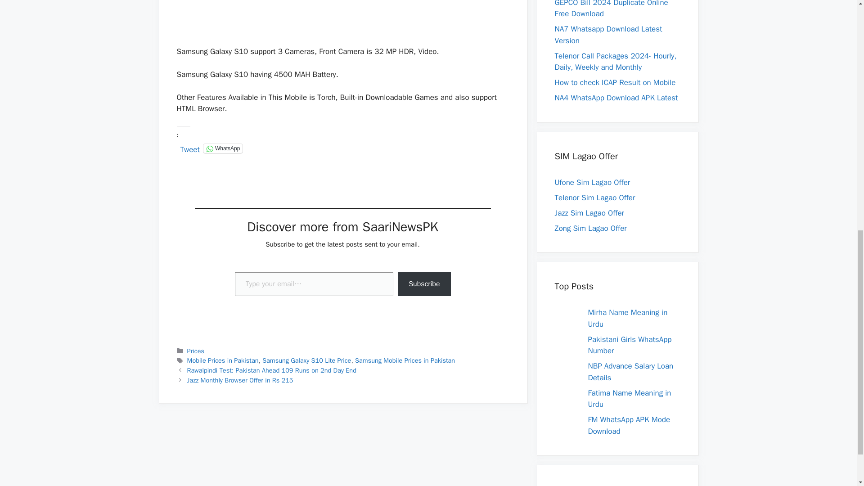 Image resolution: width=864 pixels, height=486 pixels. I want to click on Telenor Sim Lagao Offer, so click(595, 198).